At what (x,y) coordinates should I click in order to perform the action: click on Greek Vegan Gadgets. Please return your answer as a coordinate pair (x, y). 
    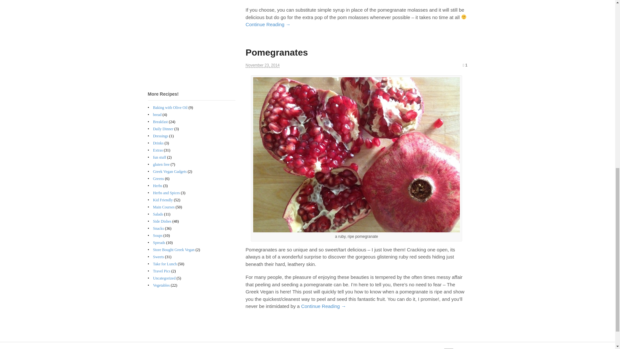
    Looking at the image, I should click on (170, 171).